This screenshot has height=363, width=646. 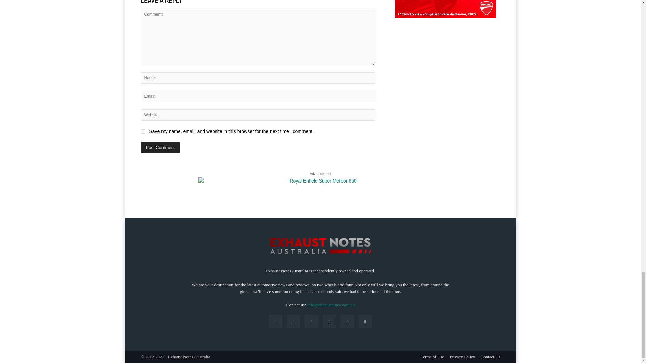 I want to click on yes, so click(x=143, y=131).